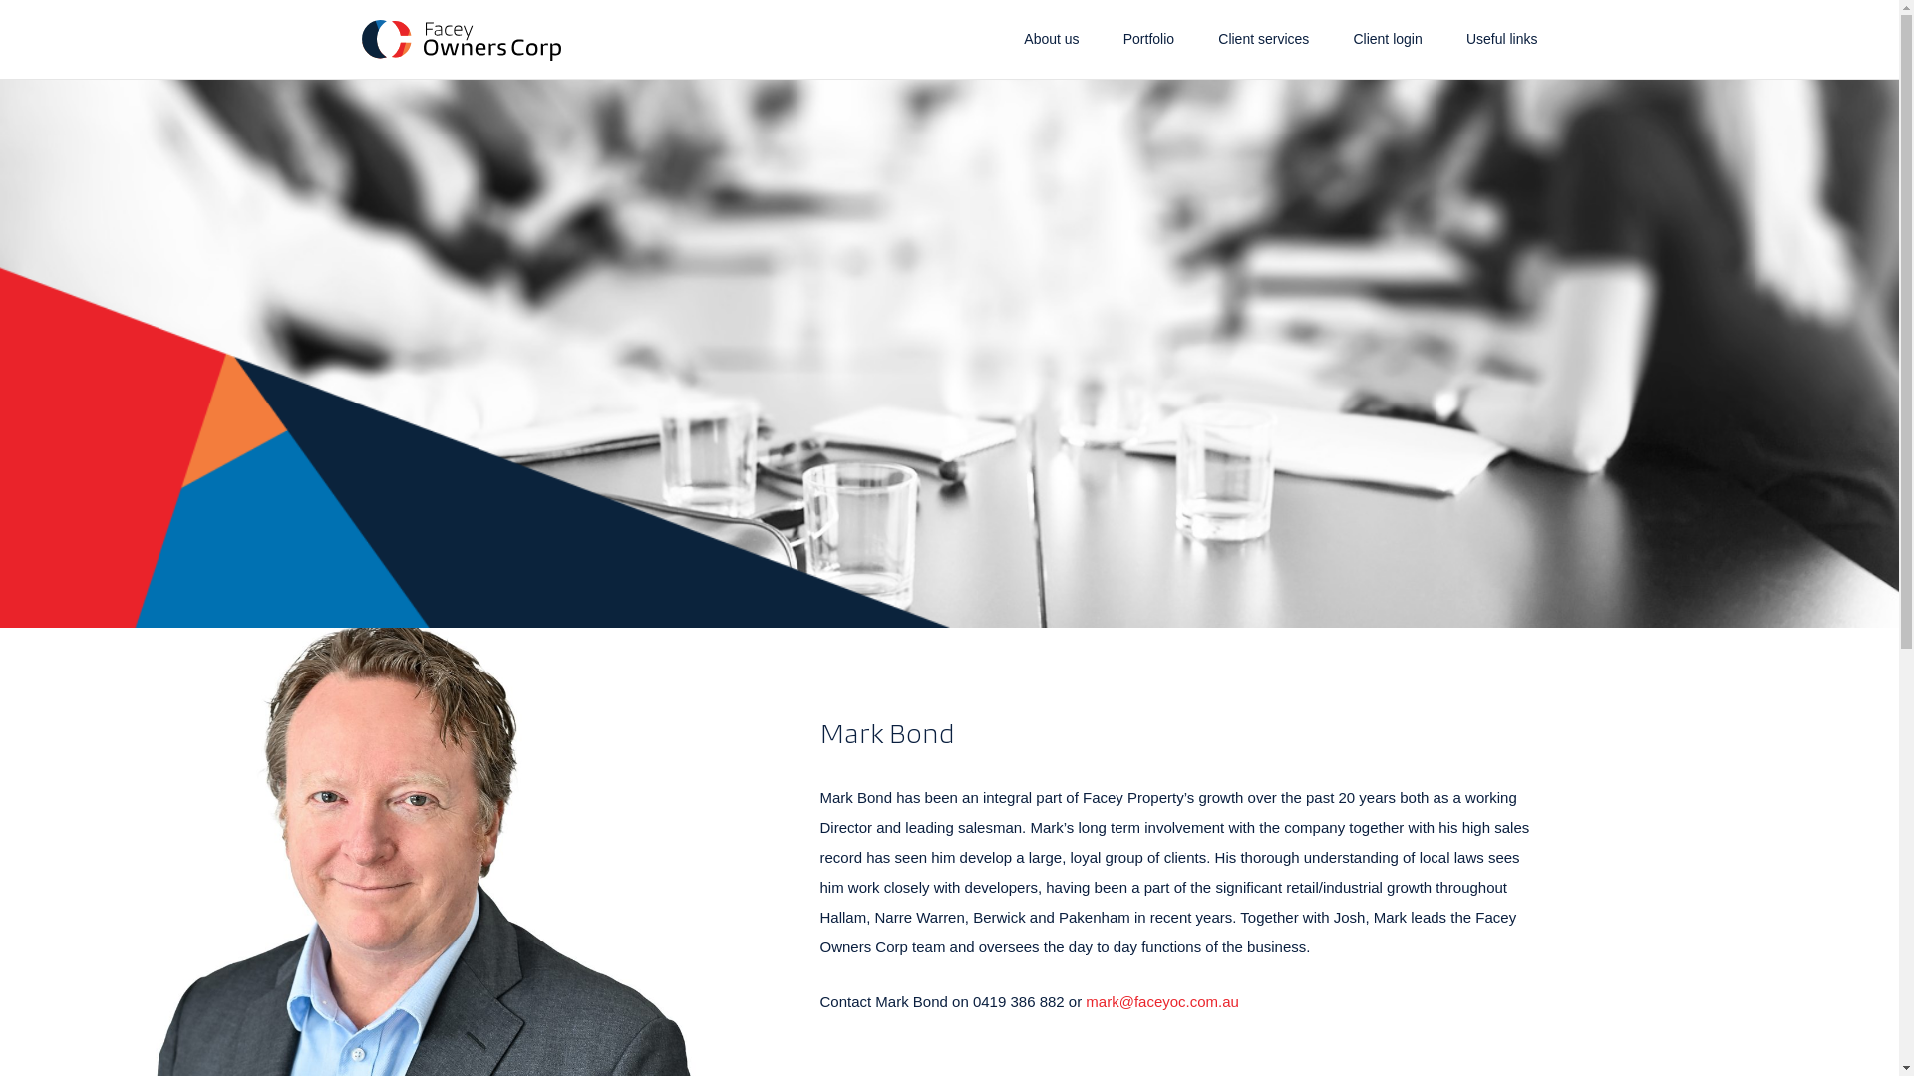  What do you see at coordinates (1162, 1002) in the screenshot?
I see `mark@faceyoc.com.au` at bounding box center [1162, 1002].